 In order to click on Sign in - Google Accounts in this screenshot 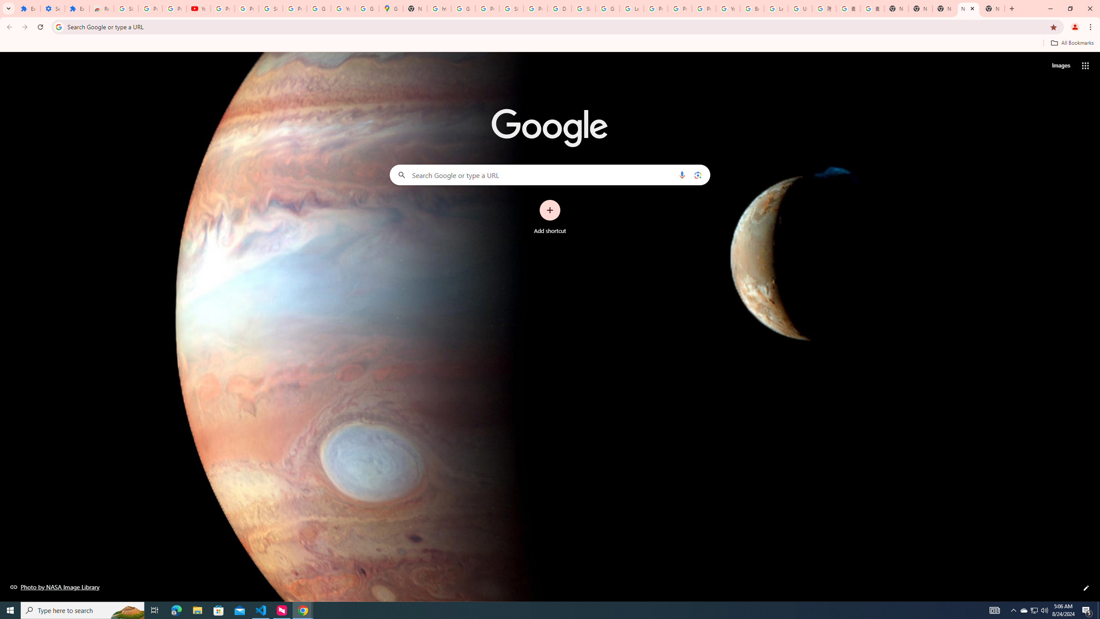, I will do `click(126, 9)`.